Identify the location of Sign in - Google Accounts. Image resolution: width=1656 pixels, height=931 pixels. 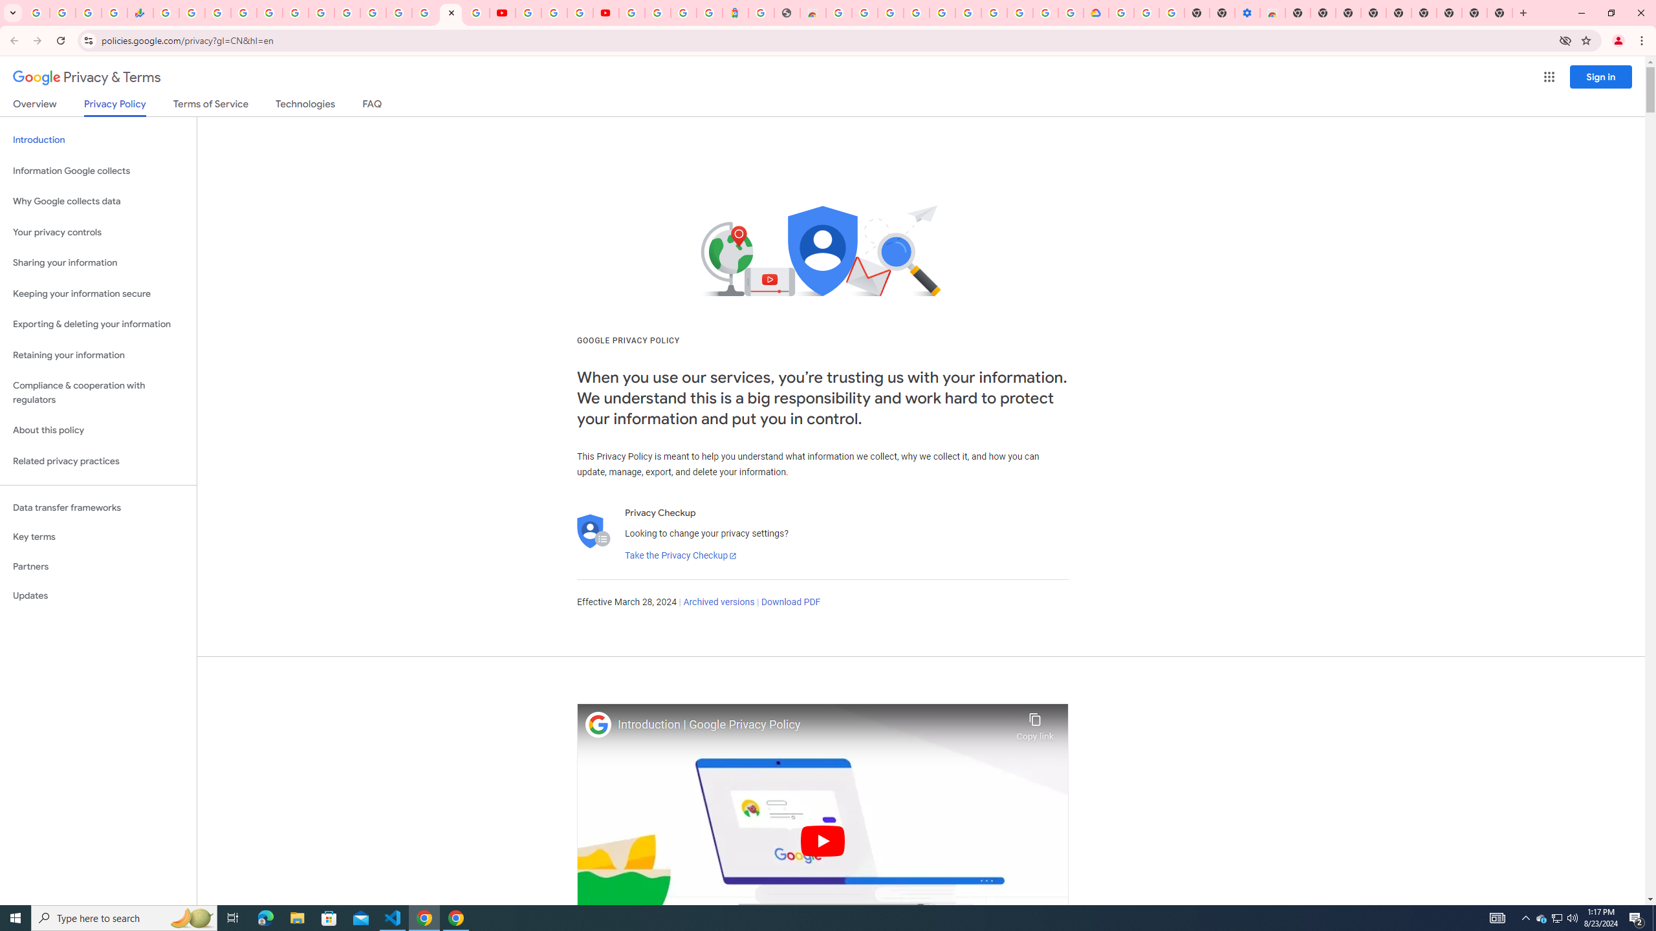
(245, 13).